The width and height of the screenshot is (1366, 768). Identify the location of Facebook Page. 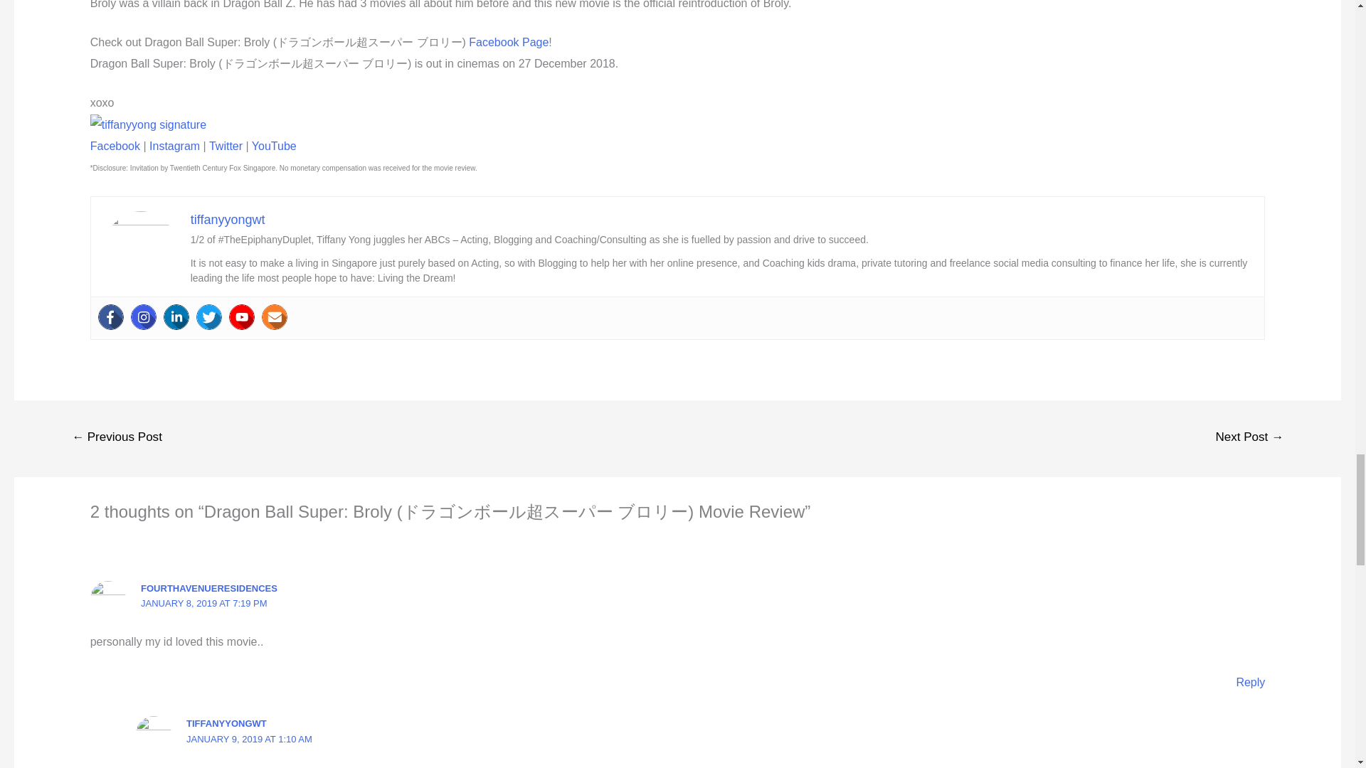
(508, 42).